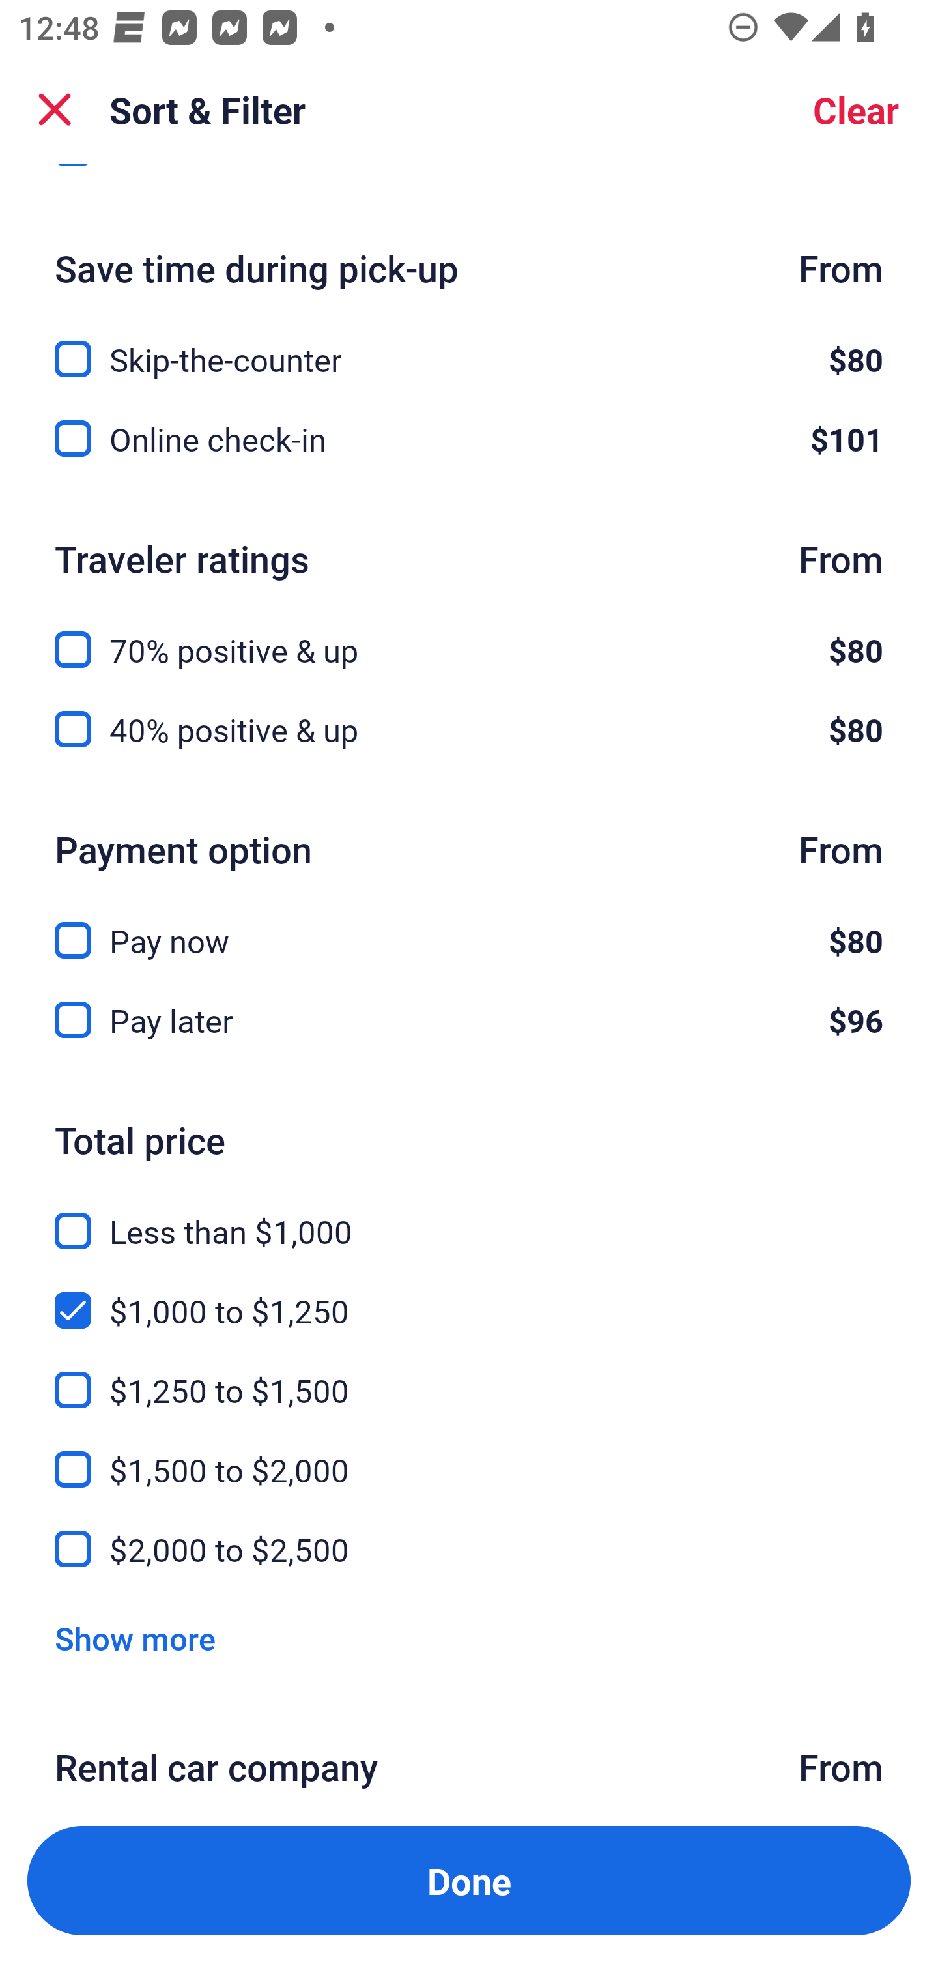 This screenshot has width=938, height=1981. What do you see at coordinates (469, 636) in the screenshot?
I see `70% positive & up, $80 70% positive & up $80` at bounding box center [469, 636].